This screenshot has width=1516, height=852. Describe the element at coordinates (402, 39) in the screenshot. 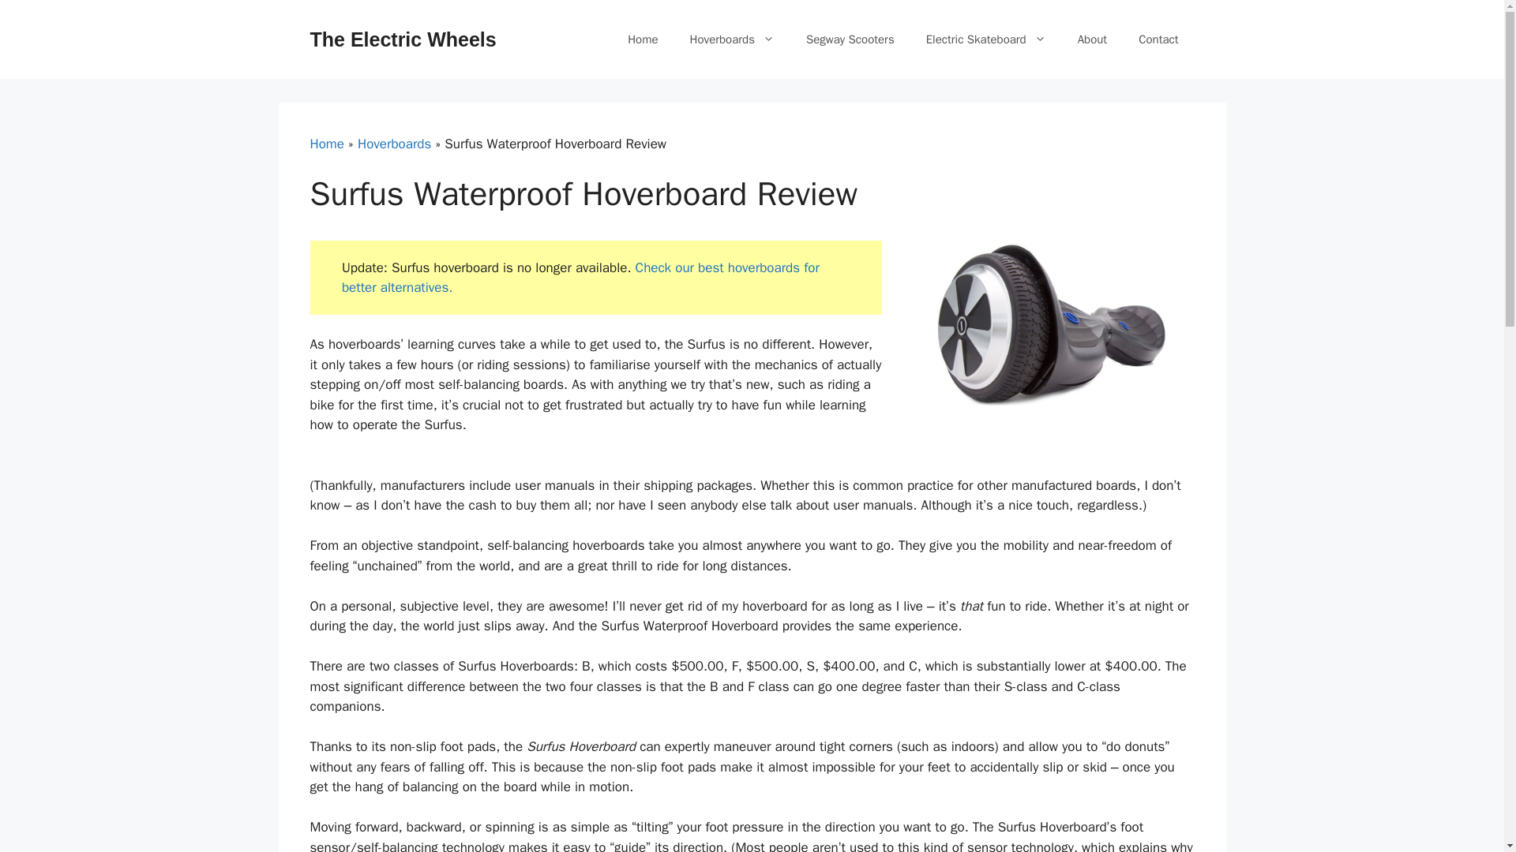

I see `The Electric Wheels` at that location.